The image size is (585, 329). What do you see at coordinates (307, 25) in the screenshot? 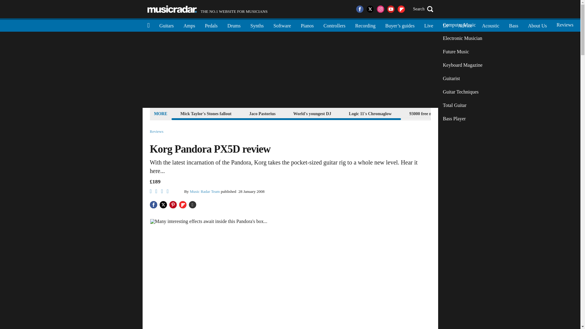
I see `Pianos` at bounding box center [307, 25].